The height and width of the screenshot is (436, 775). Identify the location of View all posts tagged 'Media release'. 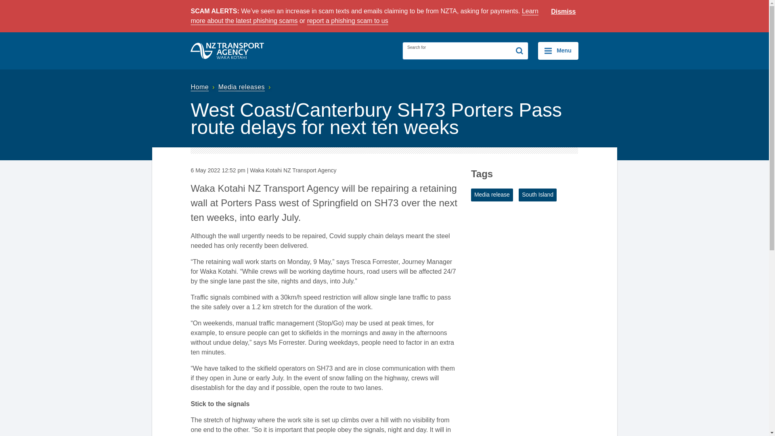
(492, 195).